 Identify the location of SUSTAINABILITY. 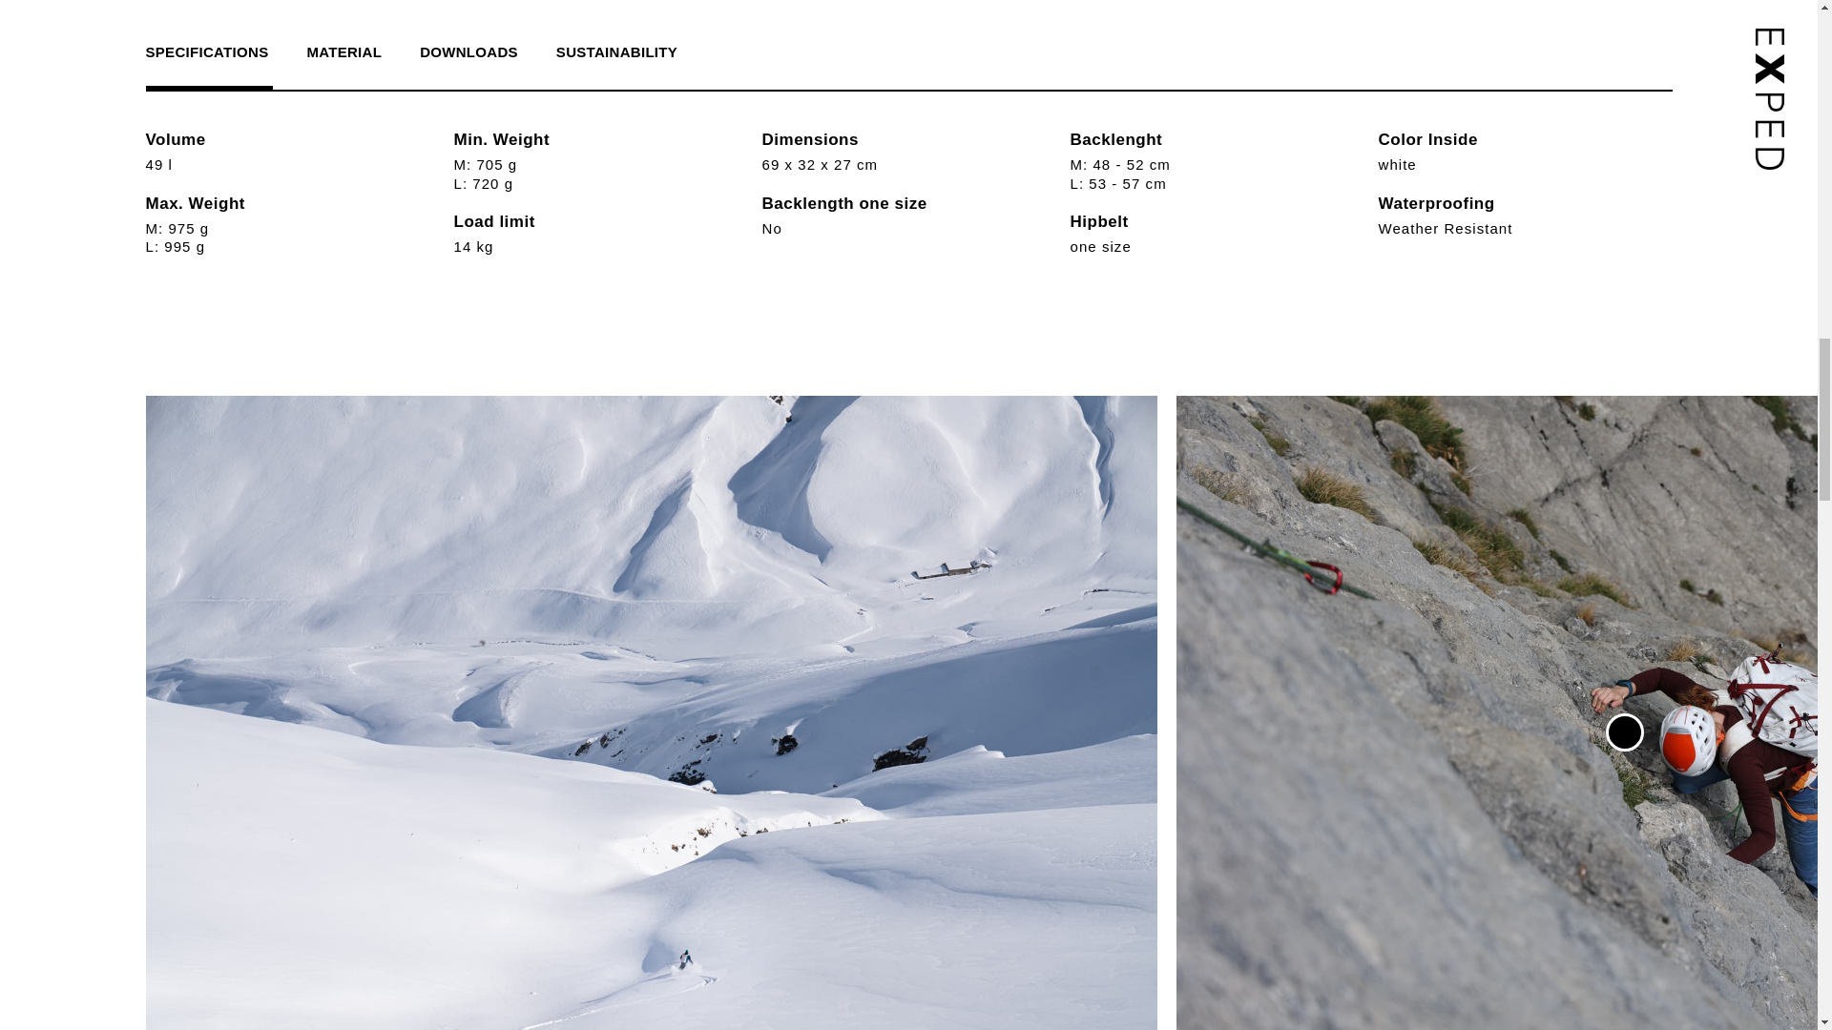
(616, 52).